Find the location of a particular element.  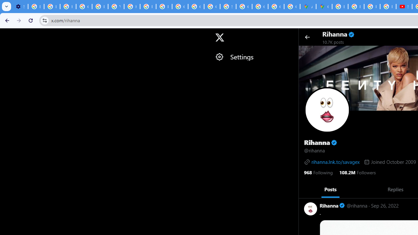

@rihanna is located at coordinates (357, 206).